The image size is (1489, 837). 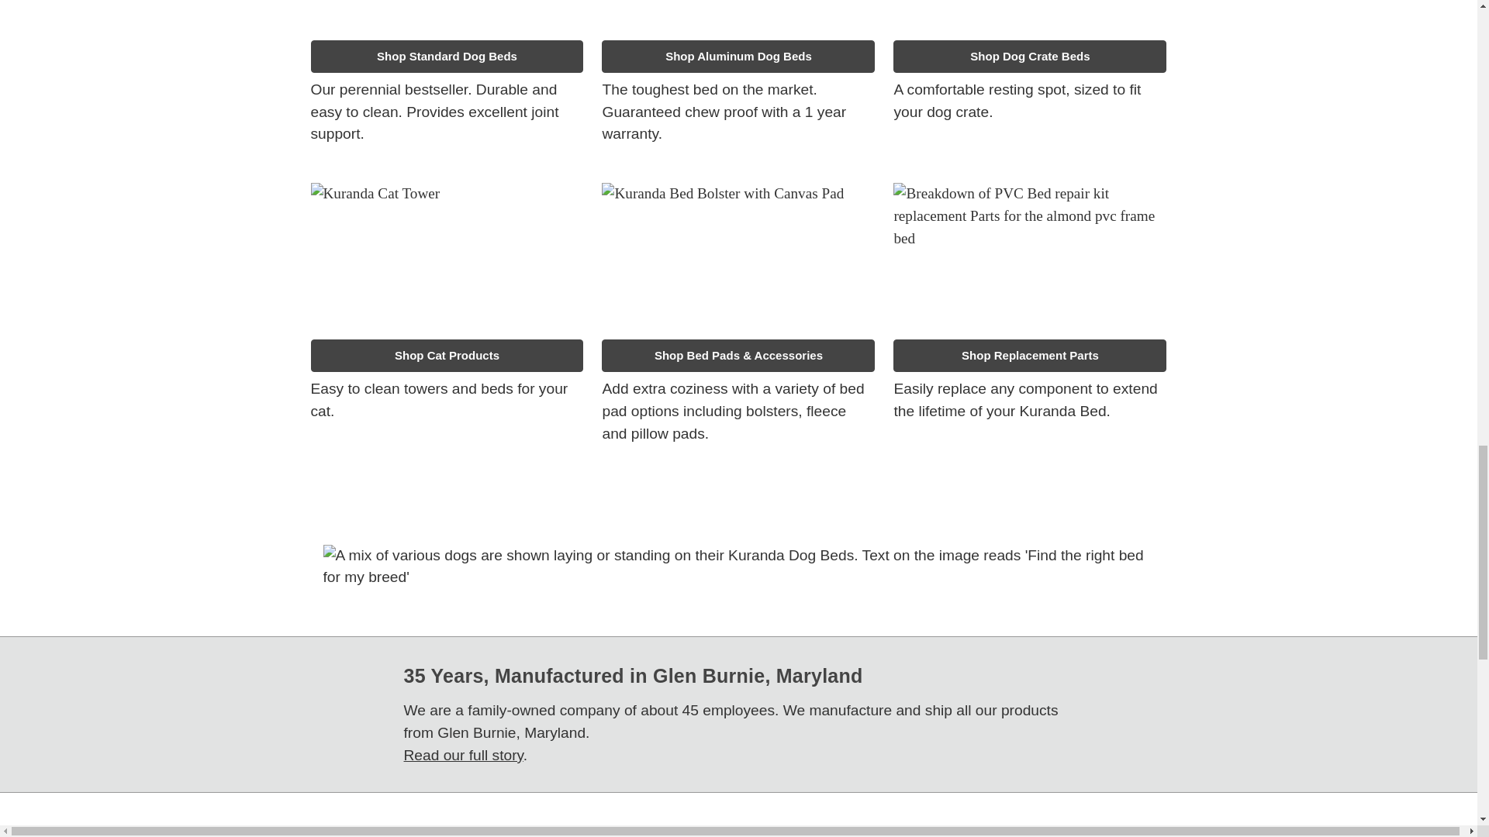 I want to click on Shop Standard Dog Beds, so click(x=447, y=56).